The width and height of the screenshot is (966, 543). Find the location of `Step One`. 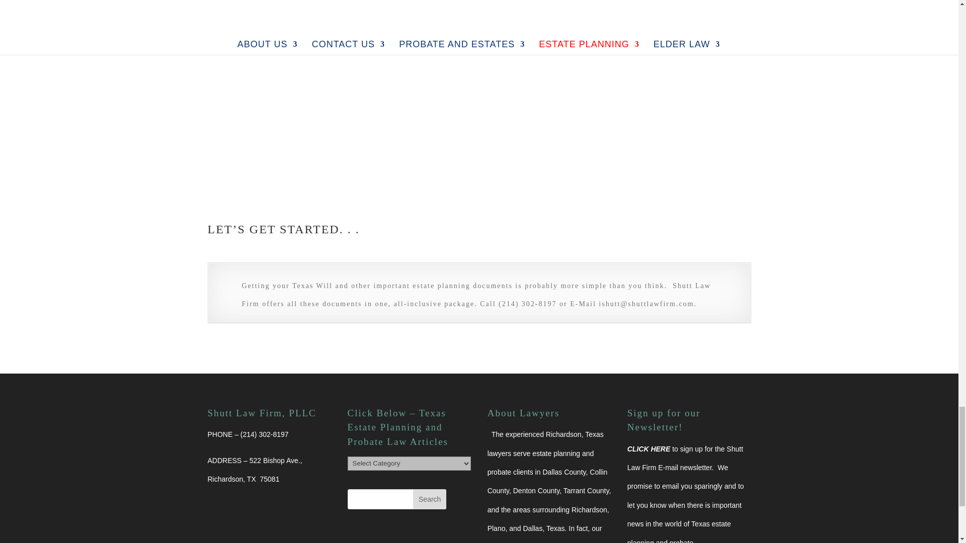

Step One is located at coordinates (233, 14).